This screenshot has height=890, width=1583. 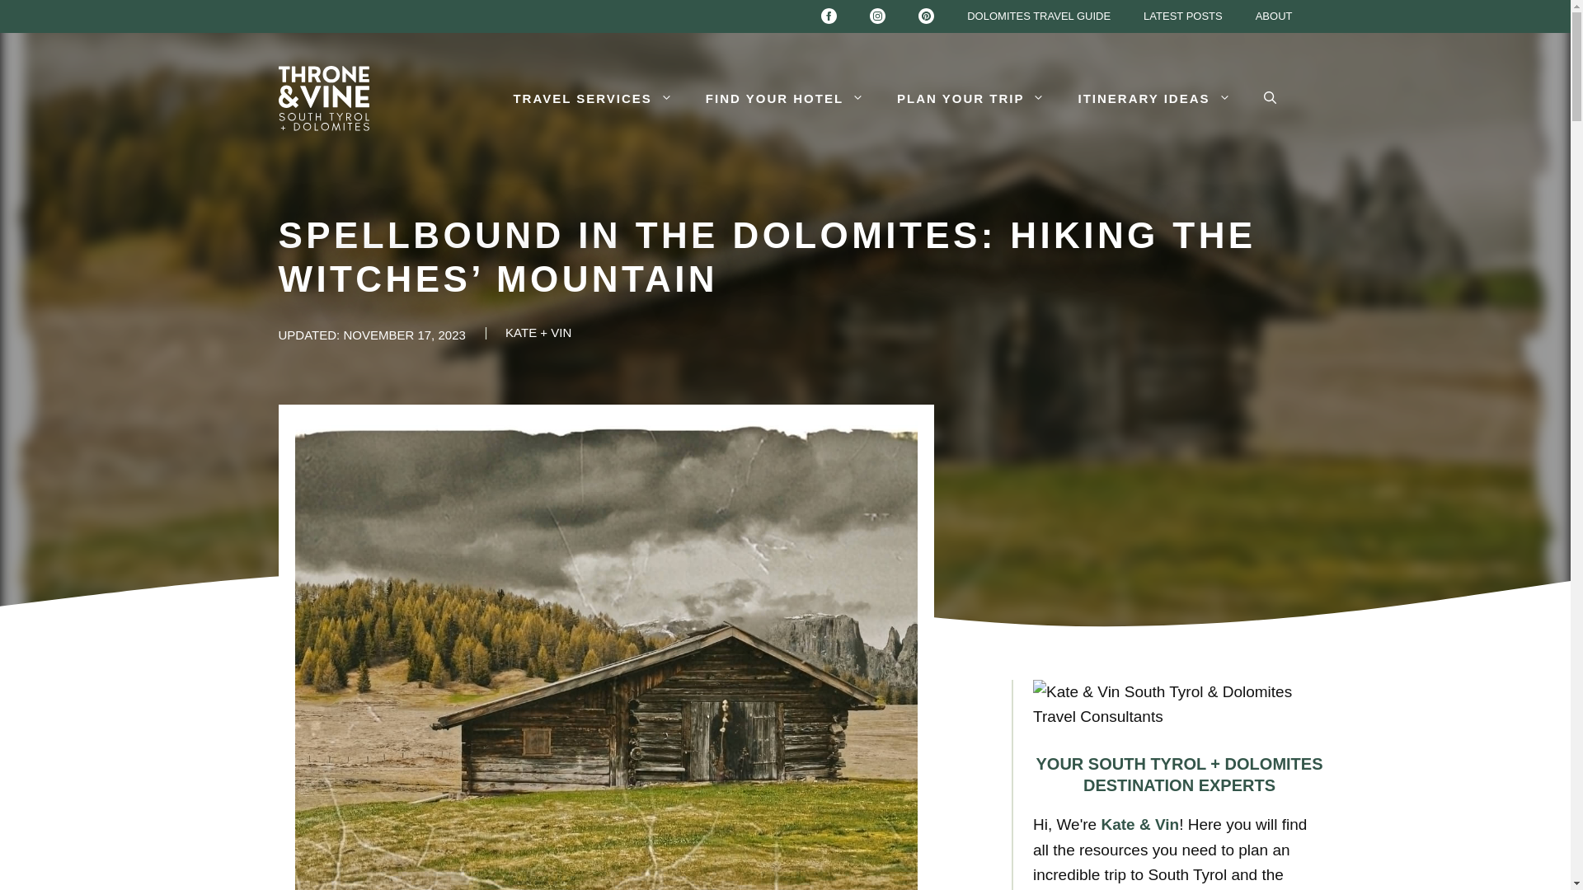 What do you see at coordinates (784, 99) in the screenshot?
I see `FIND YOUR HOTEL` at bounding box center [784, 99].